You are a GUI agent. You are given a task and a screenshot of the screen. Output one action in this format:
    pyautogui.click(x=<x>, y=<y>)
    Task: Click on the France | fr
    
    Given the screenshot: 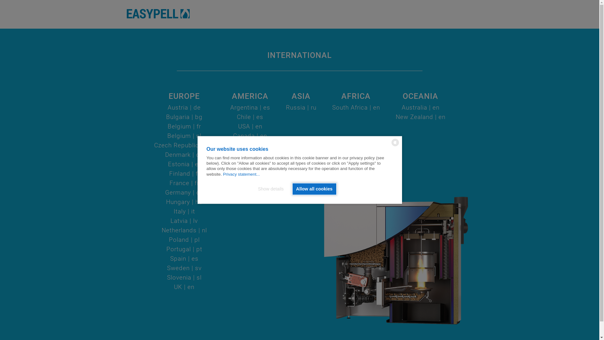 What is the action you would take?
    pyautogui.click(x=184, y=183)
    